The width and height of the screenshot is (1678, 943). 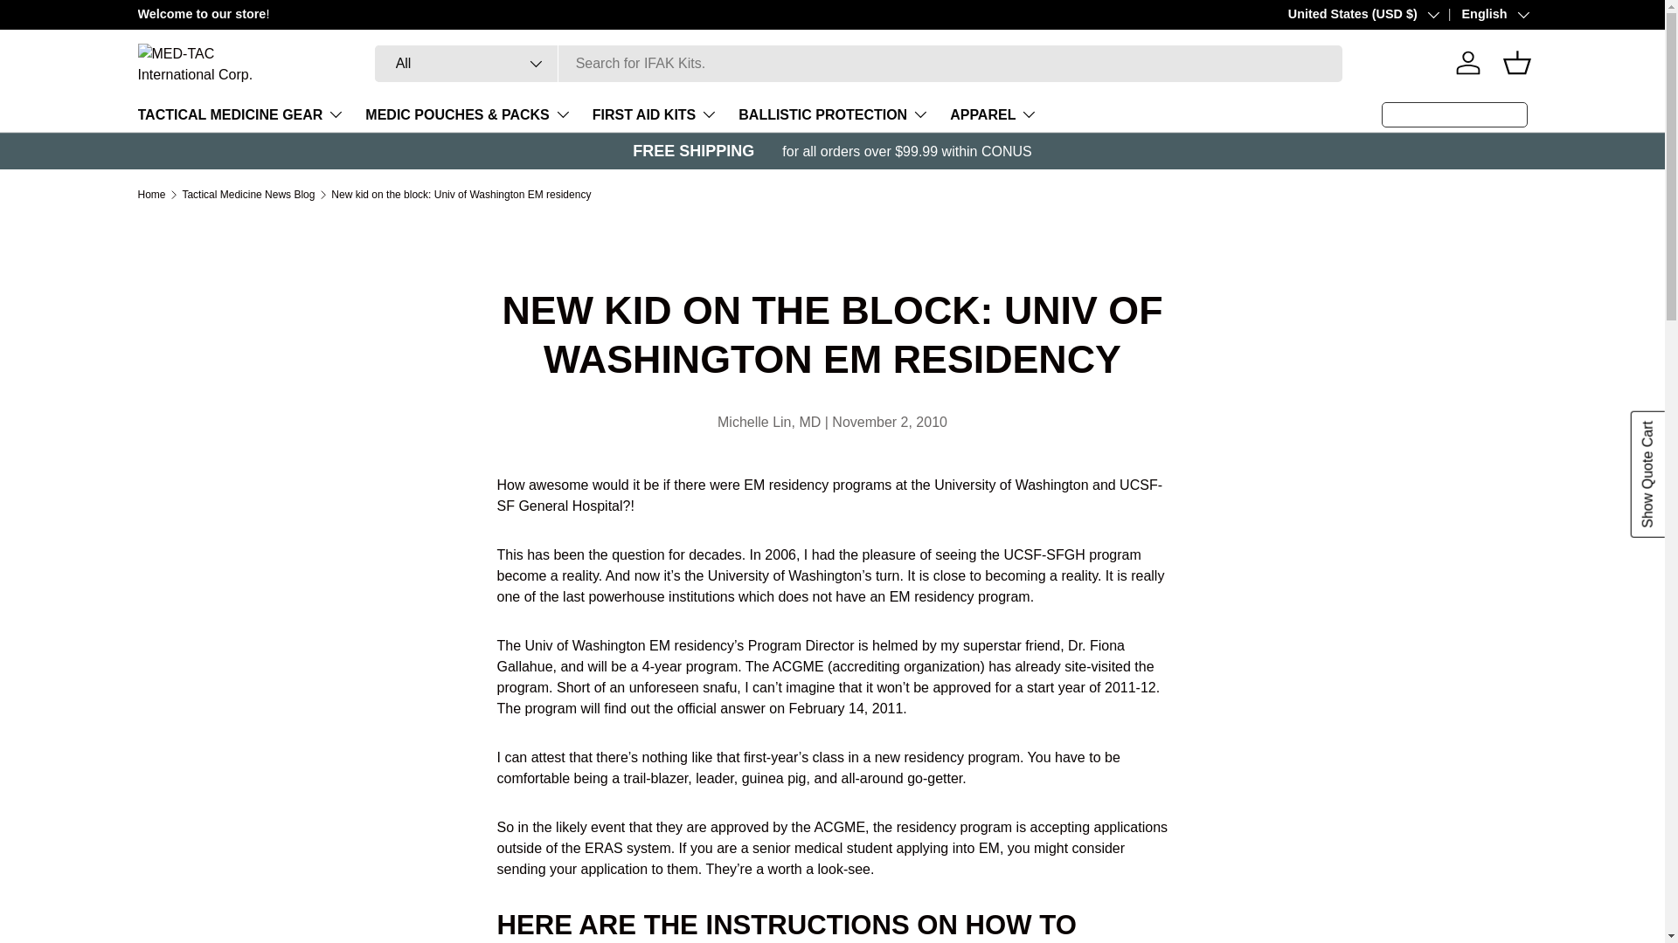 I want to click on Skip to content, so click(x=79, y=24).